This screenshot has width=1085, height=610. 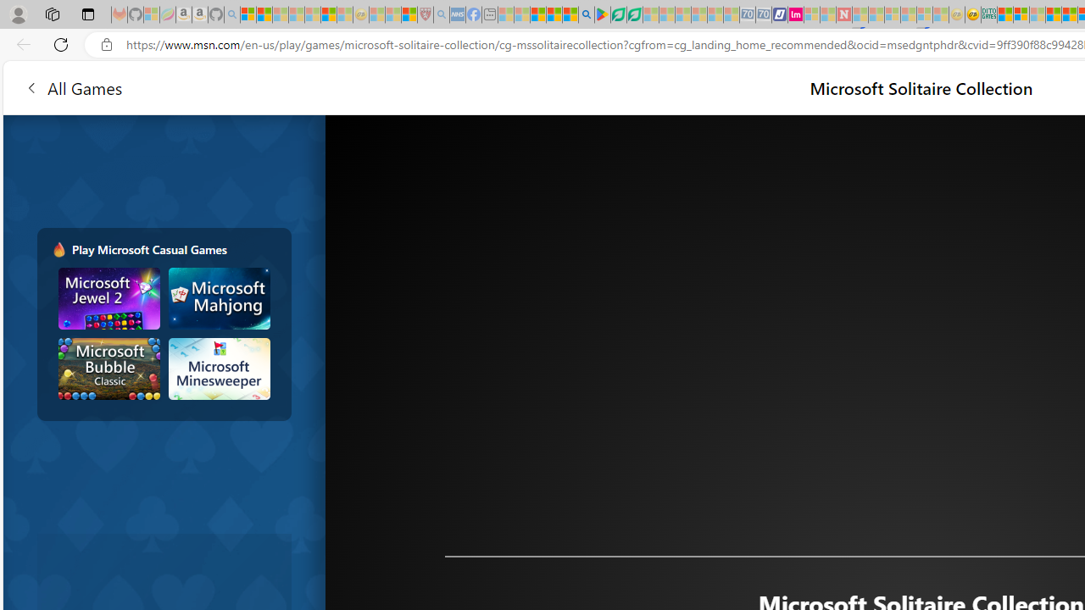 What do you see at coordinates (811, 15) in the screenshot?
I see `Microsoft account | Privacy - Sleeping` at bounding box center [811, 15].